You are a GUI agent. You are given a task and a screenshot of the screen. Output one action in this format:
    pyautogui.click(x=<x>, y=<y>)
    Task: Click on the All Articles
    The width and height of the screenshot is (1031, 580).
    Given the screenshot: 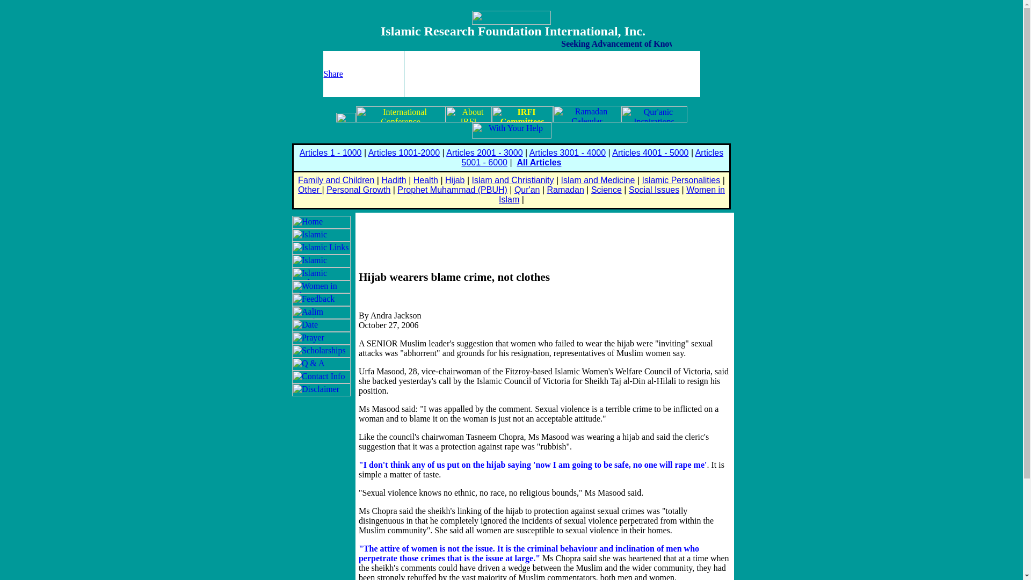 What is the action you would take?
    pyautogui.click(x=538, y=162)
    